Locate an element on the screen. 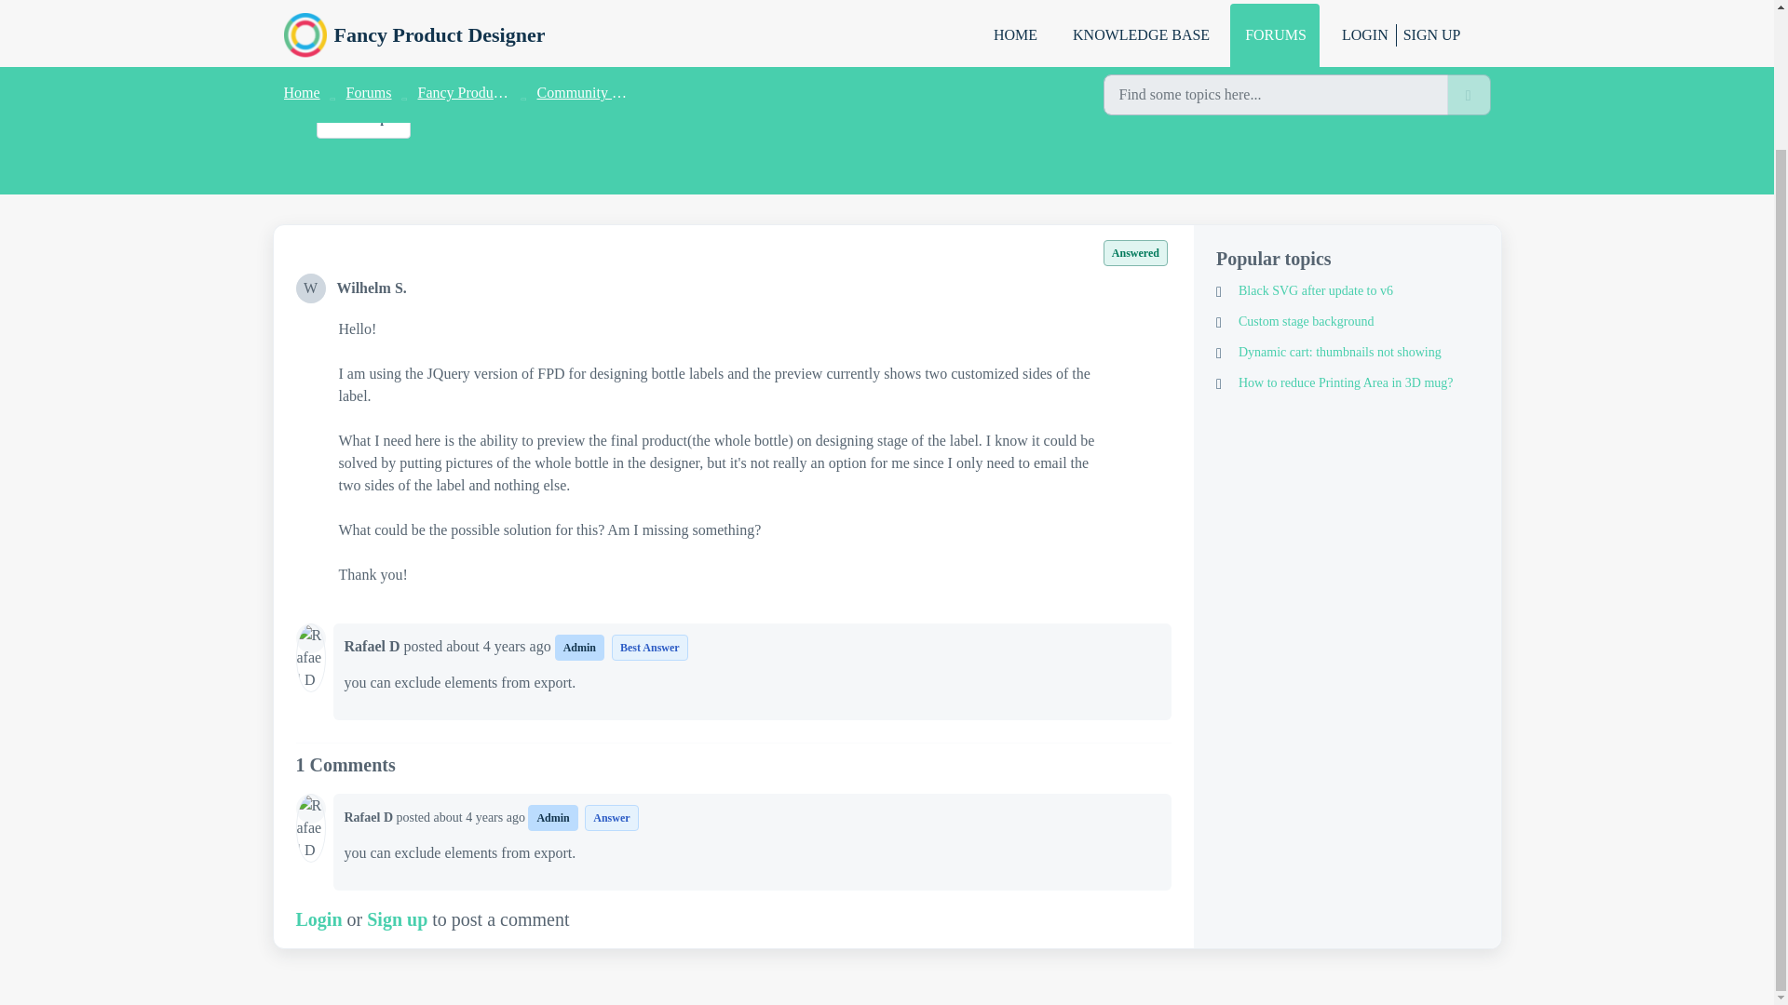 The image size is (1788, 1005). Custom stage background is located at coordinates (1347, 321).